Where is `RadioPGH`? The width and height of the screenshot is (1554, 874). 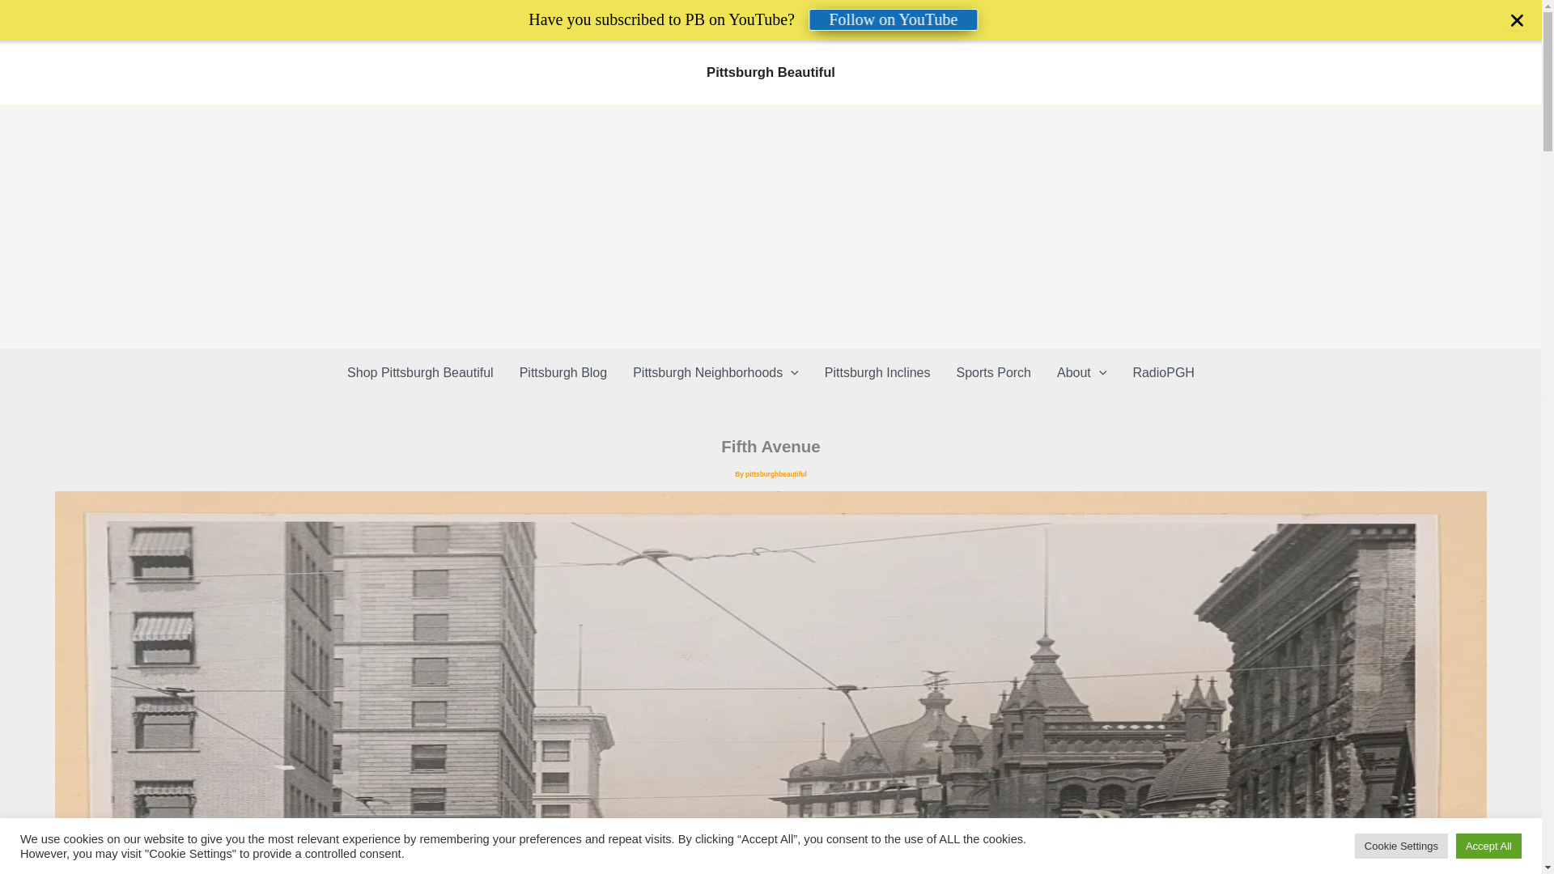 RadioPGH is located at coordinates (1162, 372).